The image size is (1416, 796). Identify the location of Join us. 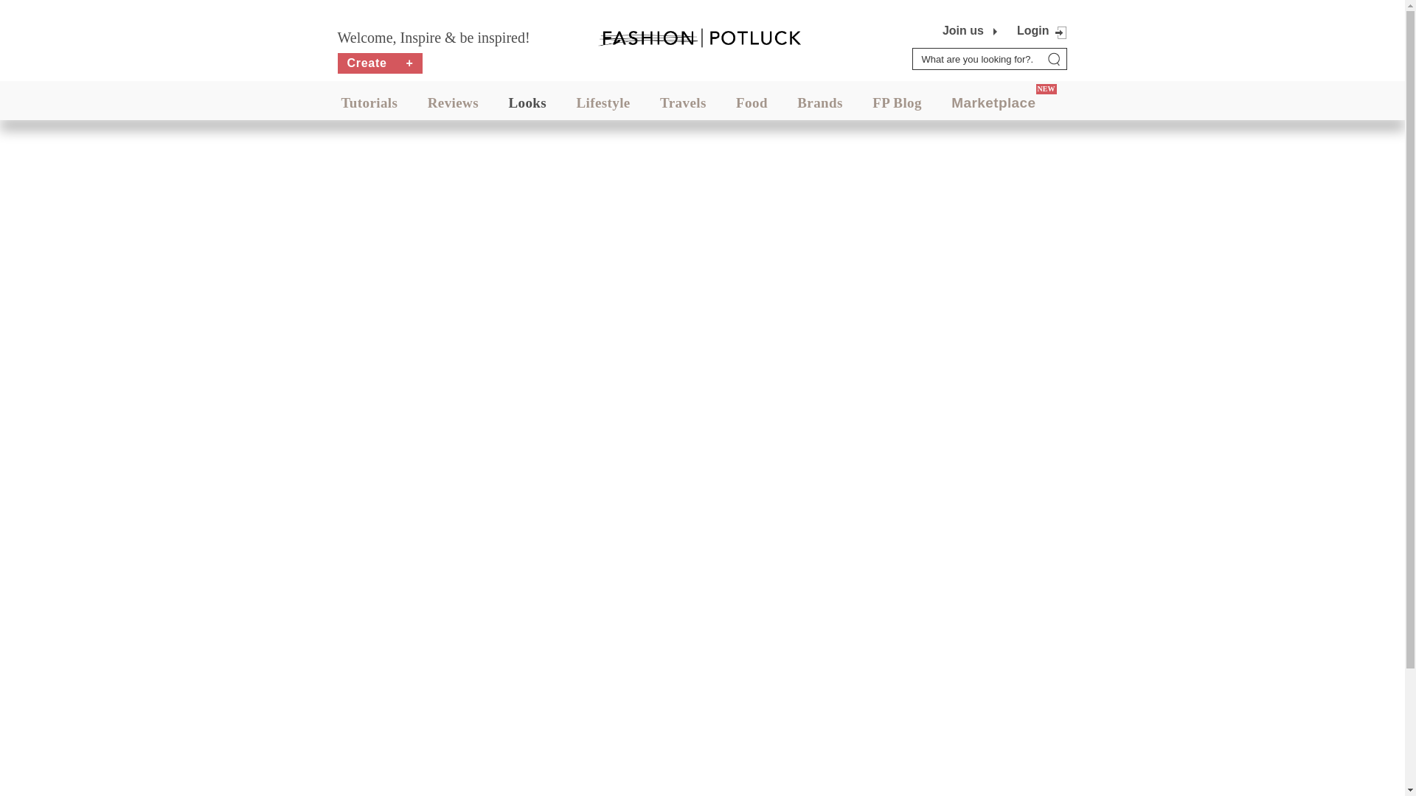
(963, 31).